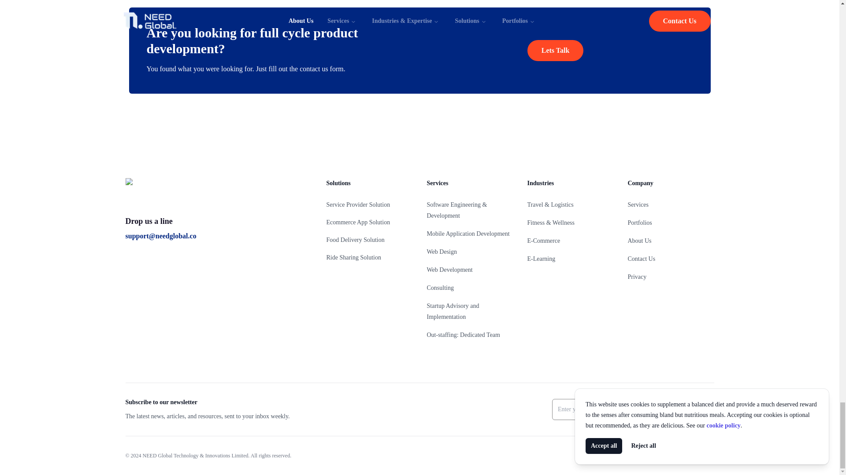 The image size is (846, 475). What do you see at coordinates (638, 205) in the screenshot?
I see `Services` at bounding box center [638, 205].